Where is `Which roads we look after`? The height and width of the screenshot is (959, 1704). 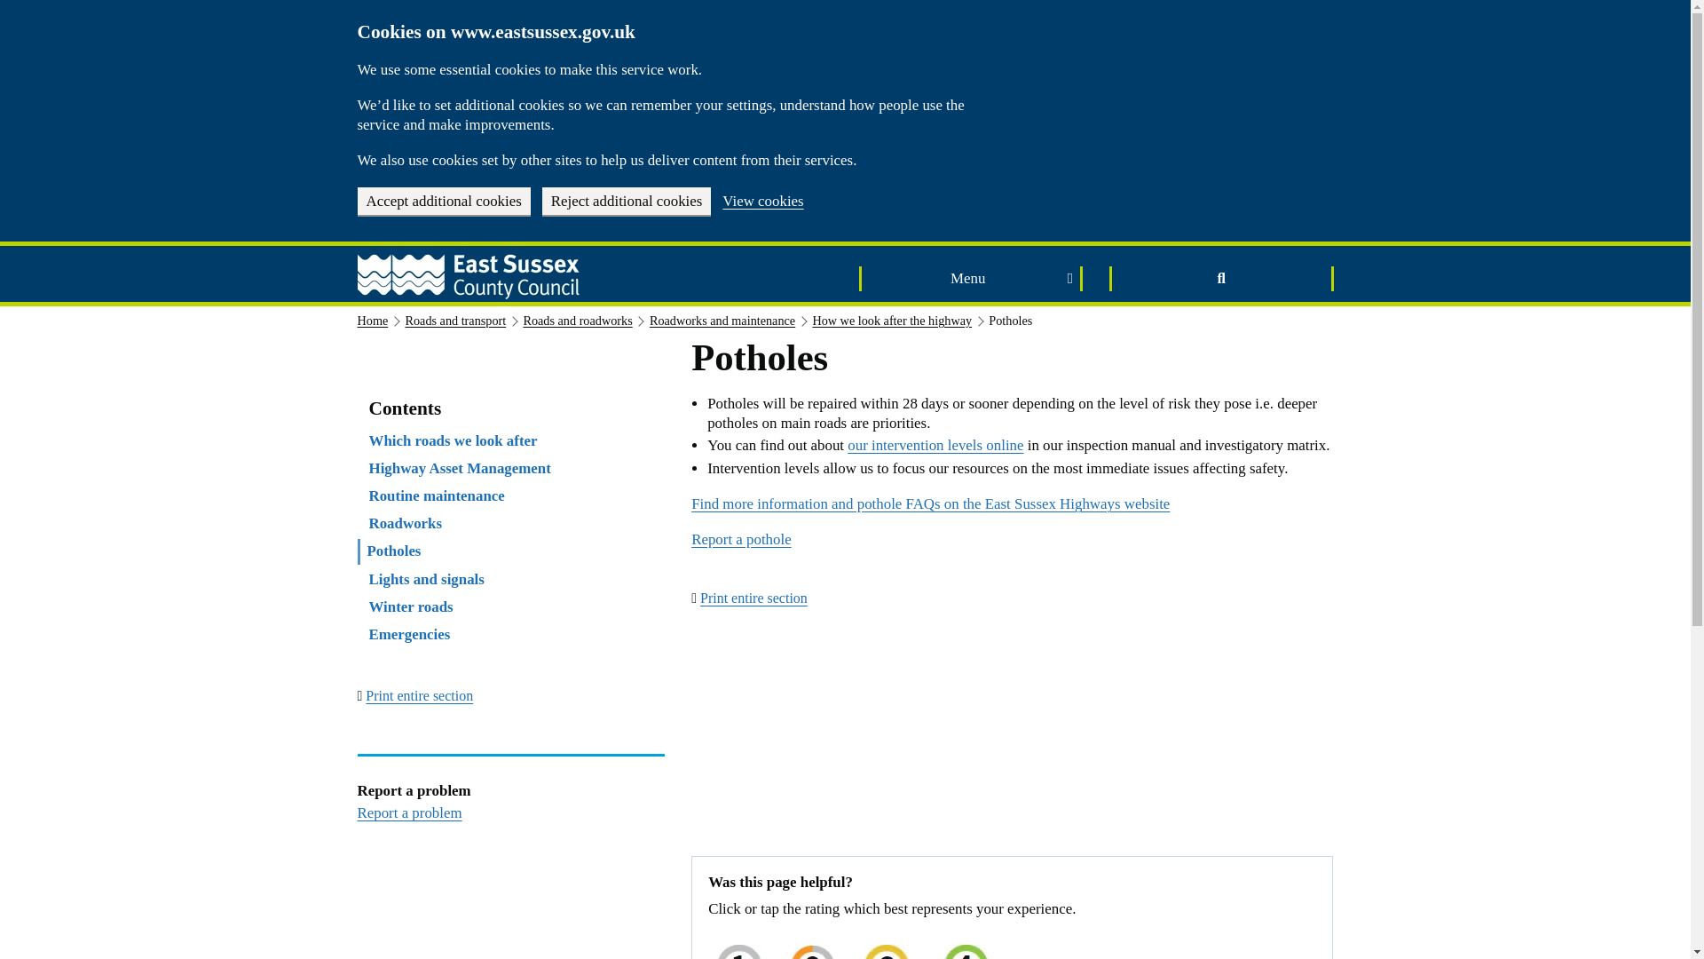
Which roads we look after is located at coordinates (454, 440).